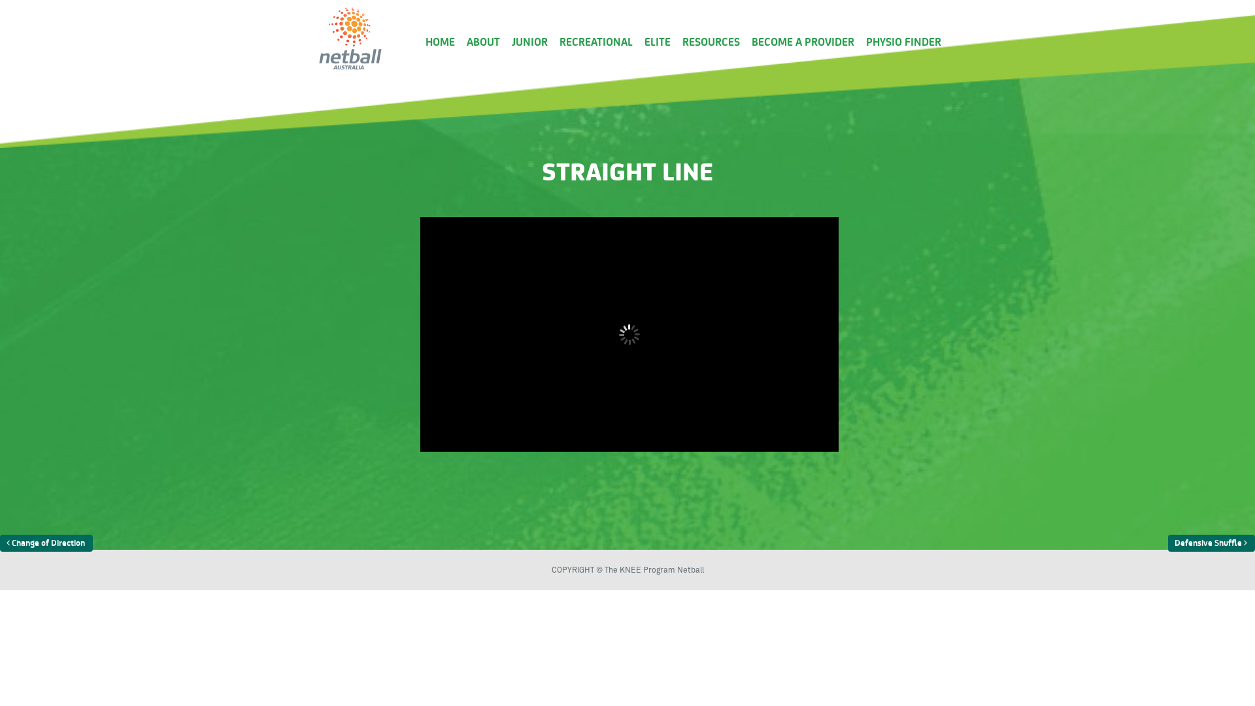 The width and height of the screenshot is (1255, 706). I want to click on BECOME A PROVIDER, so click(797, 42).